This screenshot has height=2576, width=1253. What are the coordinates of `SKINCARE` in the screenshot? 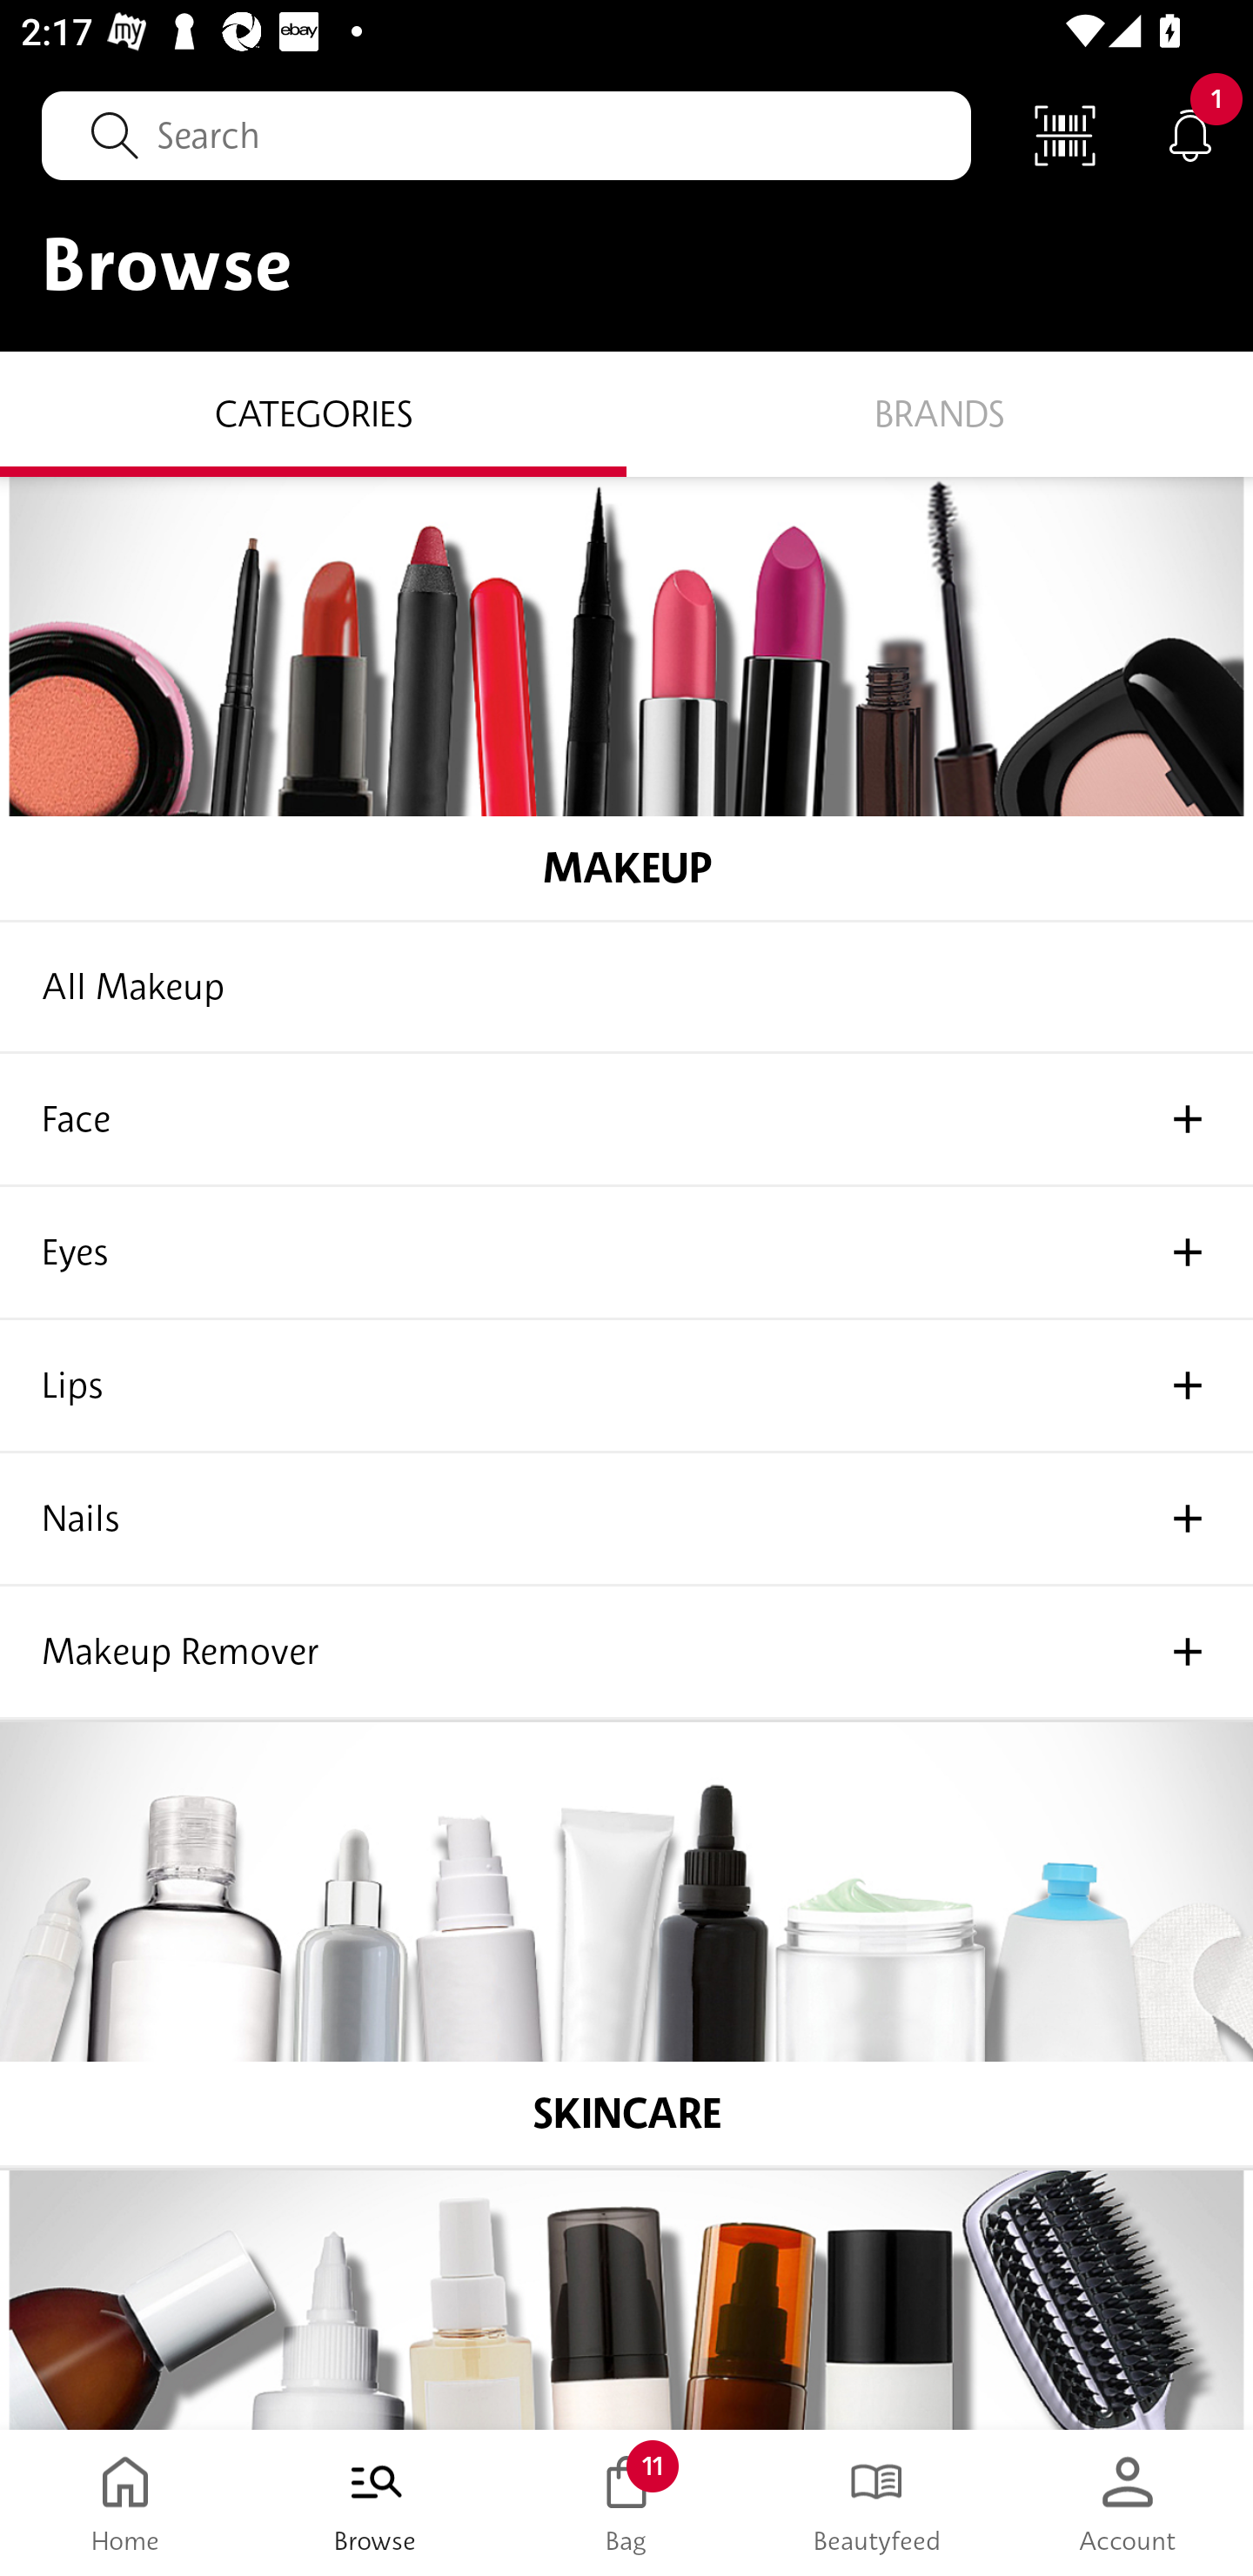 It's located at (626, 1946).